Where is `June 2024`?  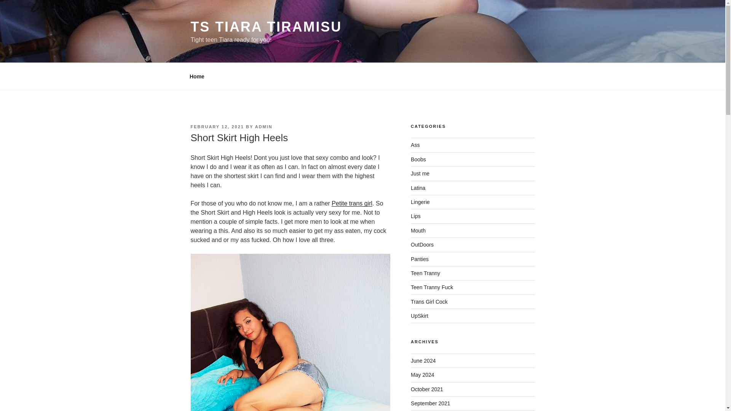 June 2024 is located at coordinates (423, 360).